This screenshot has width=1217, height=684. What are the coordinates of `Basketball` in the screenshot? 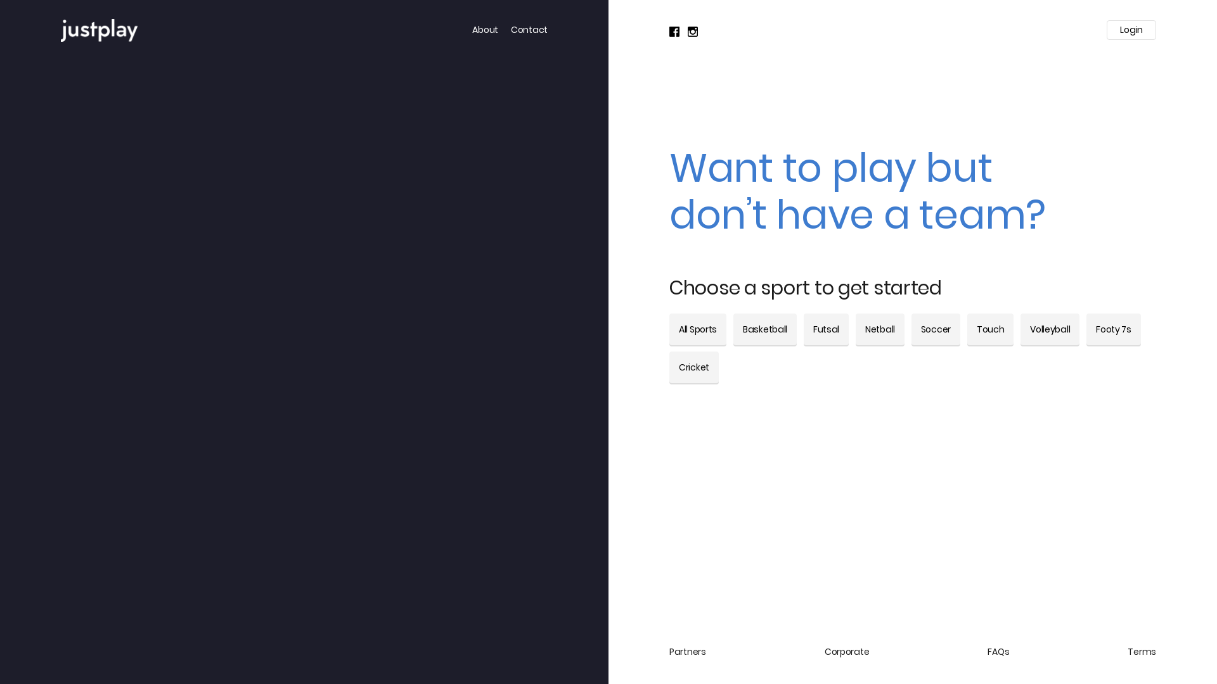 It's located at (765, 329).